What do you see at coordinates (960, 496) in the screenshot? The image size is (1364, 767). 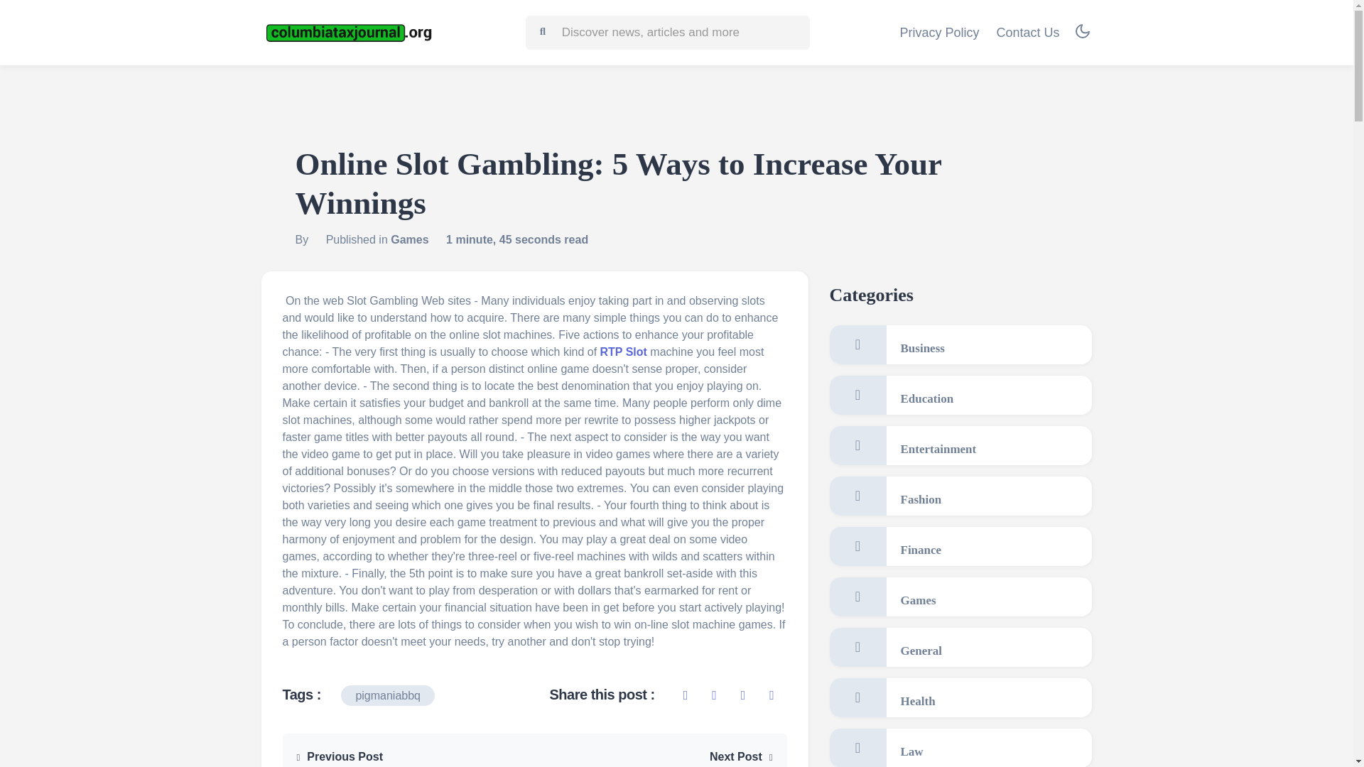 I see `Fashion` at bounding box center [960, 496].